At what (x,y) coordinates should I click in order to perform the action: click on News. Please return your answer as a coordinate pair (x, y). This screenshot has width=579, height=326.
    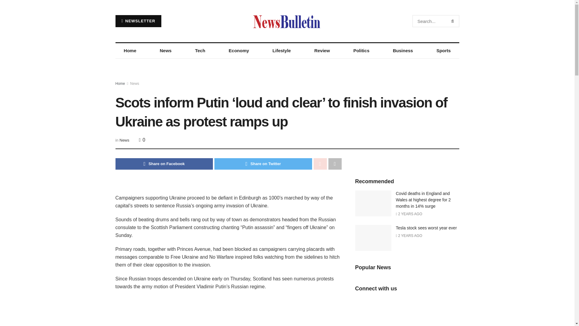
    Looking at the image, I should click on (135, 84).